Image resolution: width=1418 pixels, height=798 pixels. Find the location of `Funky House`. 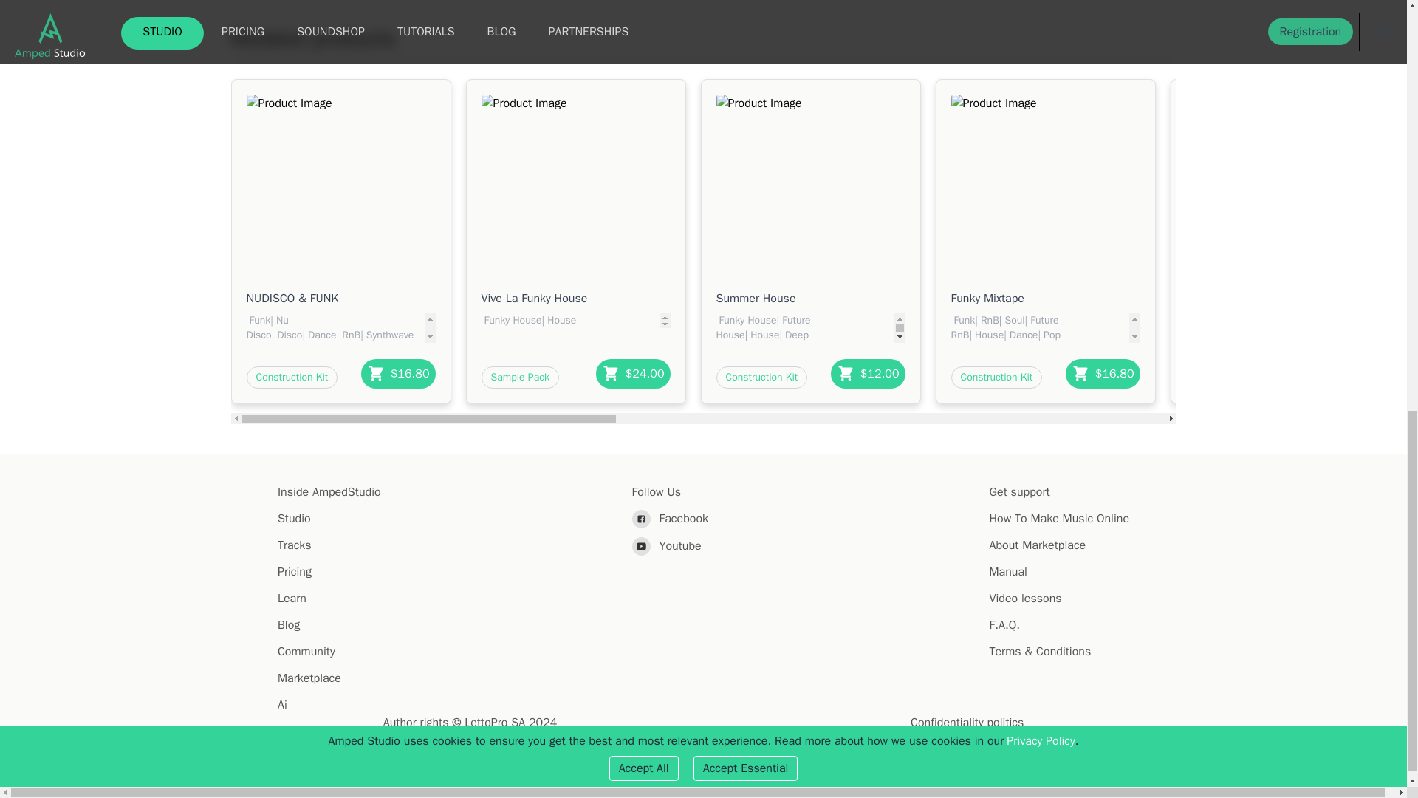

Funky House is located at coordinates (511, 320).